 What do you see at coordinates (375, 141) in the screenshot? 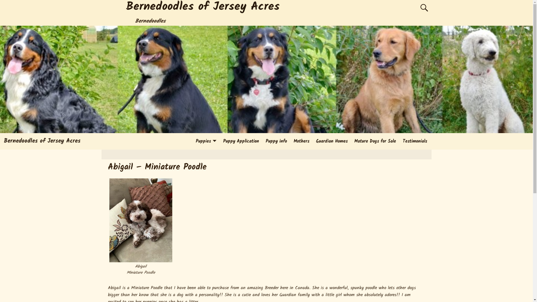
I see `Mature Dogs for Sale` at bounding box center [375, 141].